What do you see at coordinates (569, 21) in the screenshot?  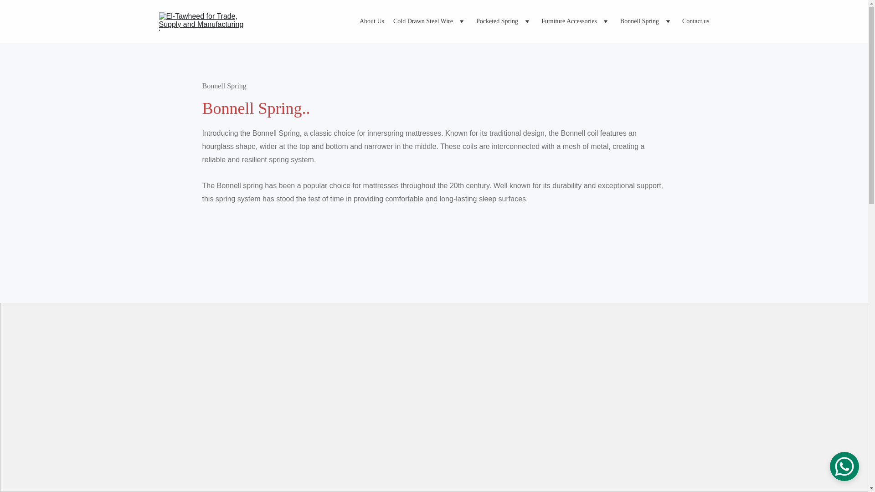 I see `Furniture Accessories` at bounding box center [569, 21].